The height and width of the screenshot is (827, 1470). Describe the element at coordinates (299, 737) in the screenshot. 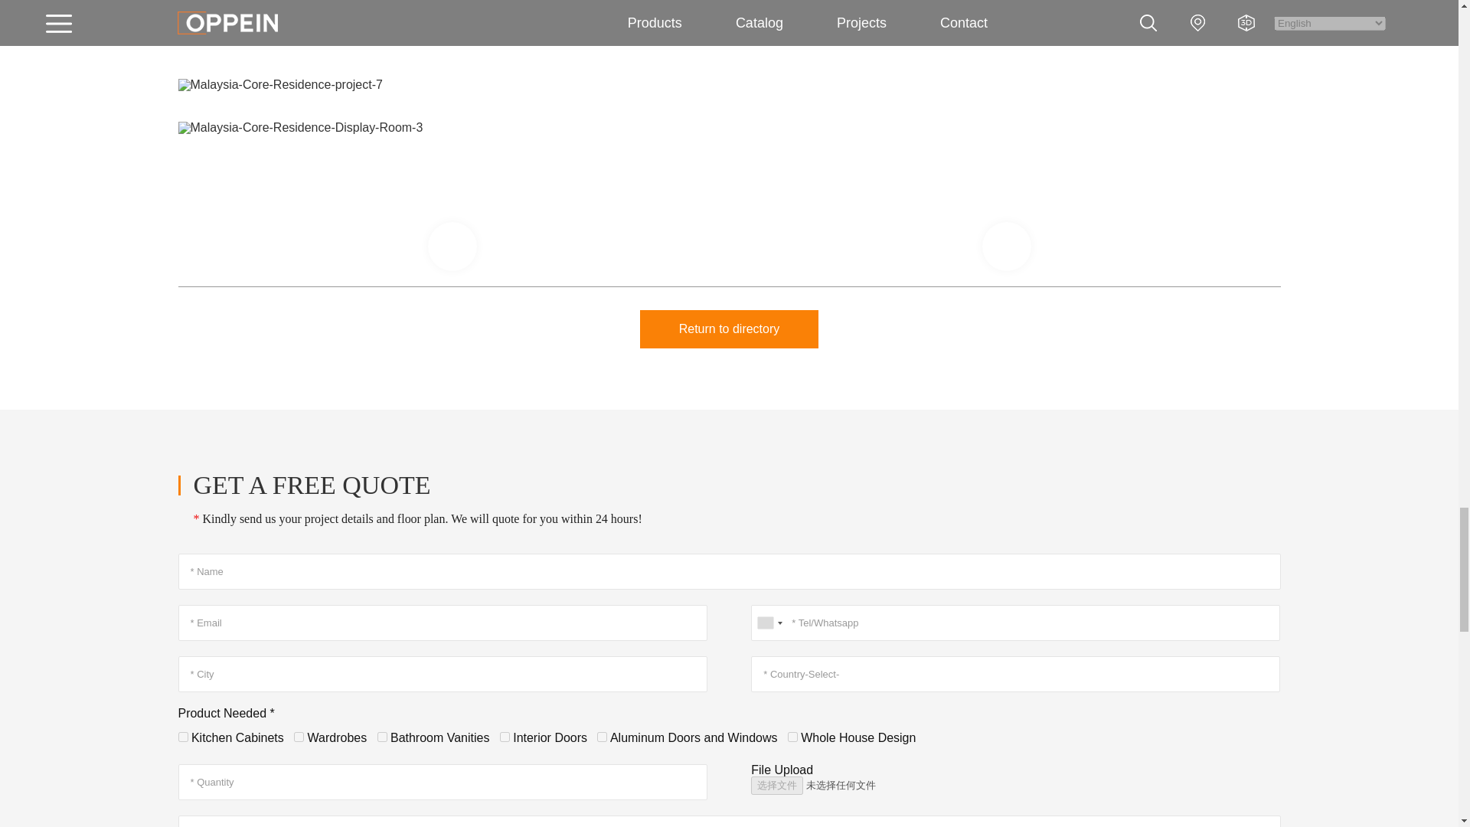

I see `Wardrobes` at that location.